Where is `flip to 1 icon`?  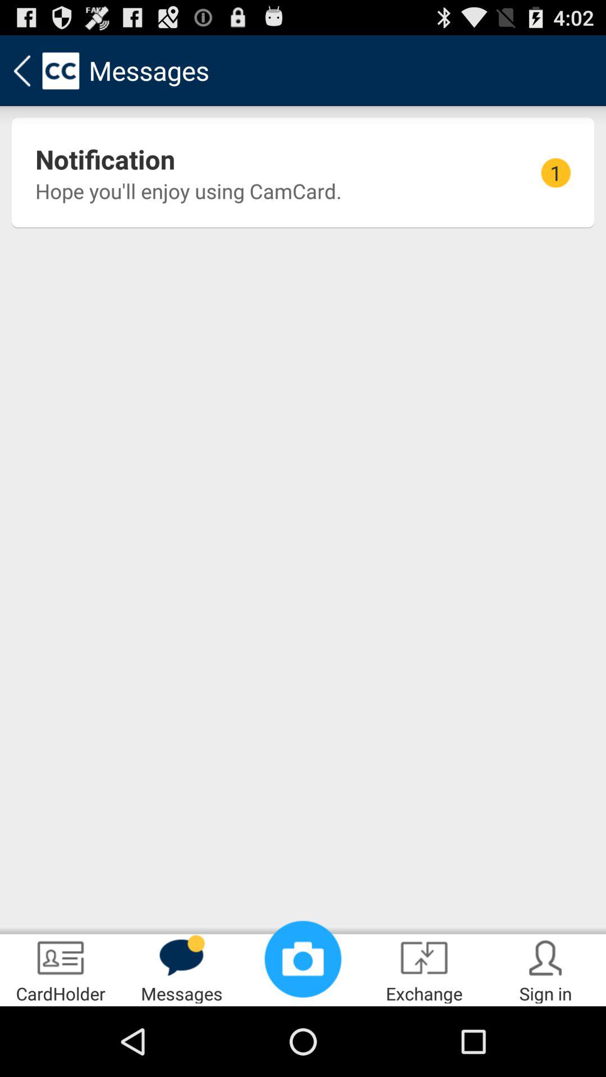
flip to 1 icon is located at coordinates (555, 173).